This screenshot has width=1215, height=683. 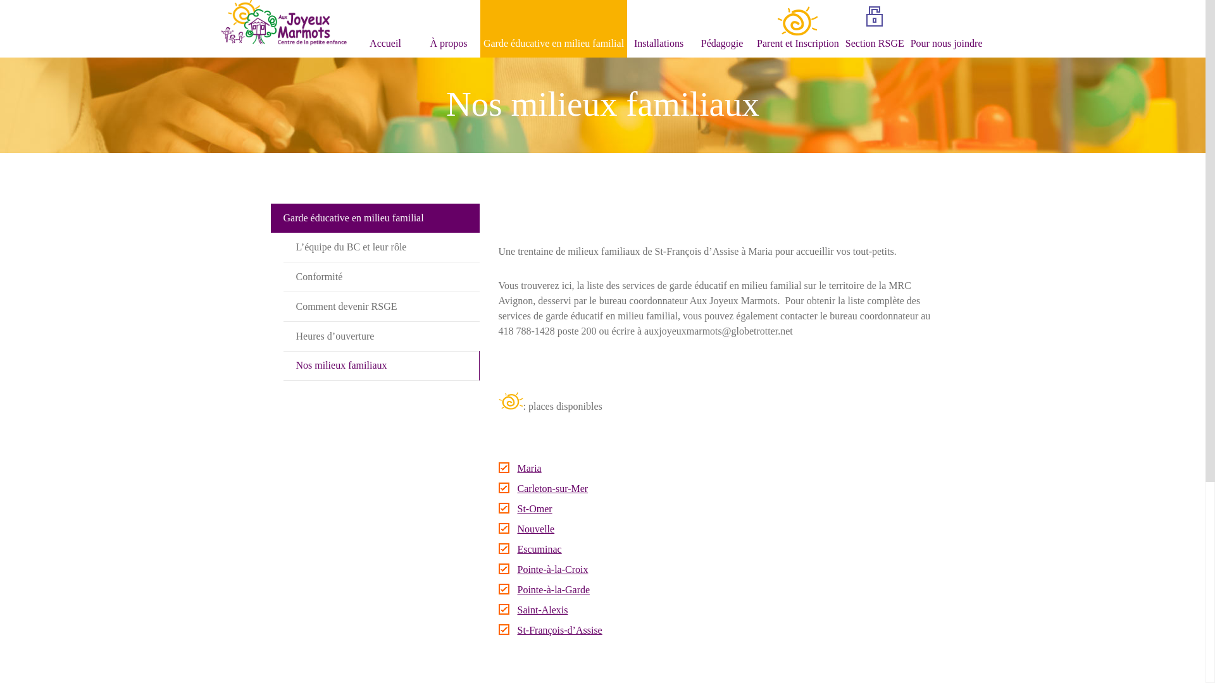 I want to click on Parent et Inscription, so click(x=798, y=29).